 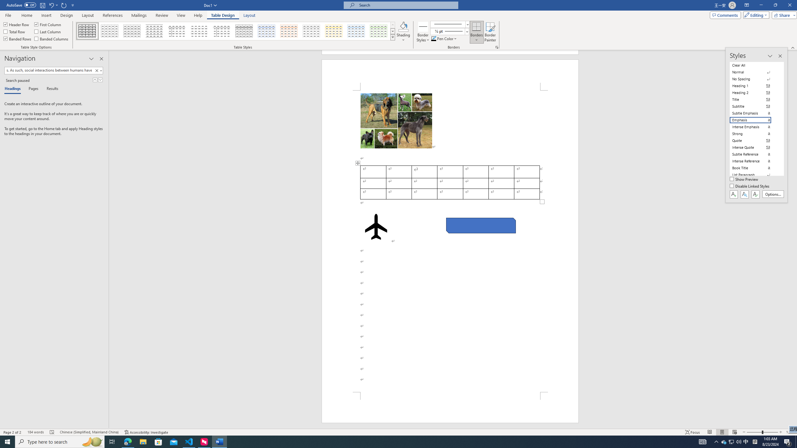 What do you see at coordinates (754, 175) in the screenshot?
I see `List Paragraph` at bounding box center [754, 175].